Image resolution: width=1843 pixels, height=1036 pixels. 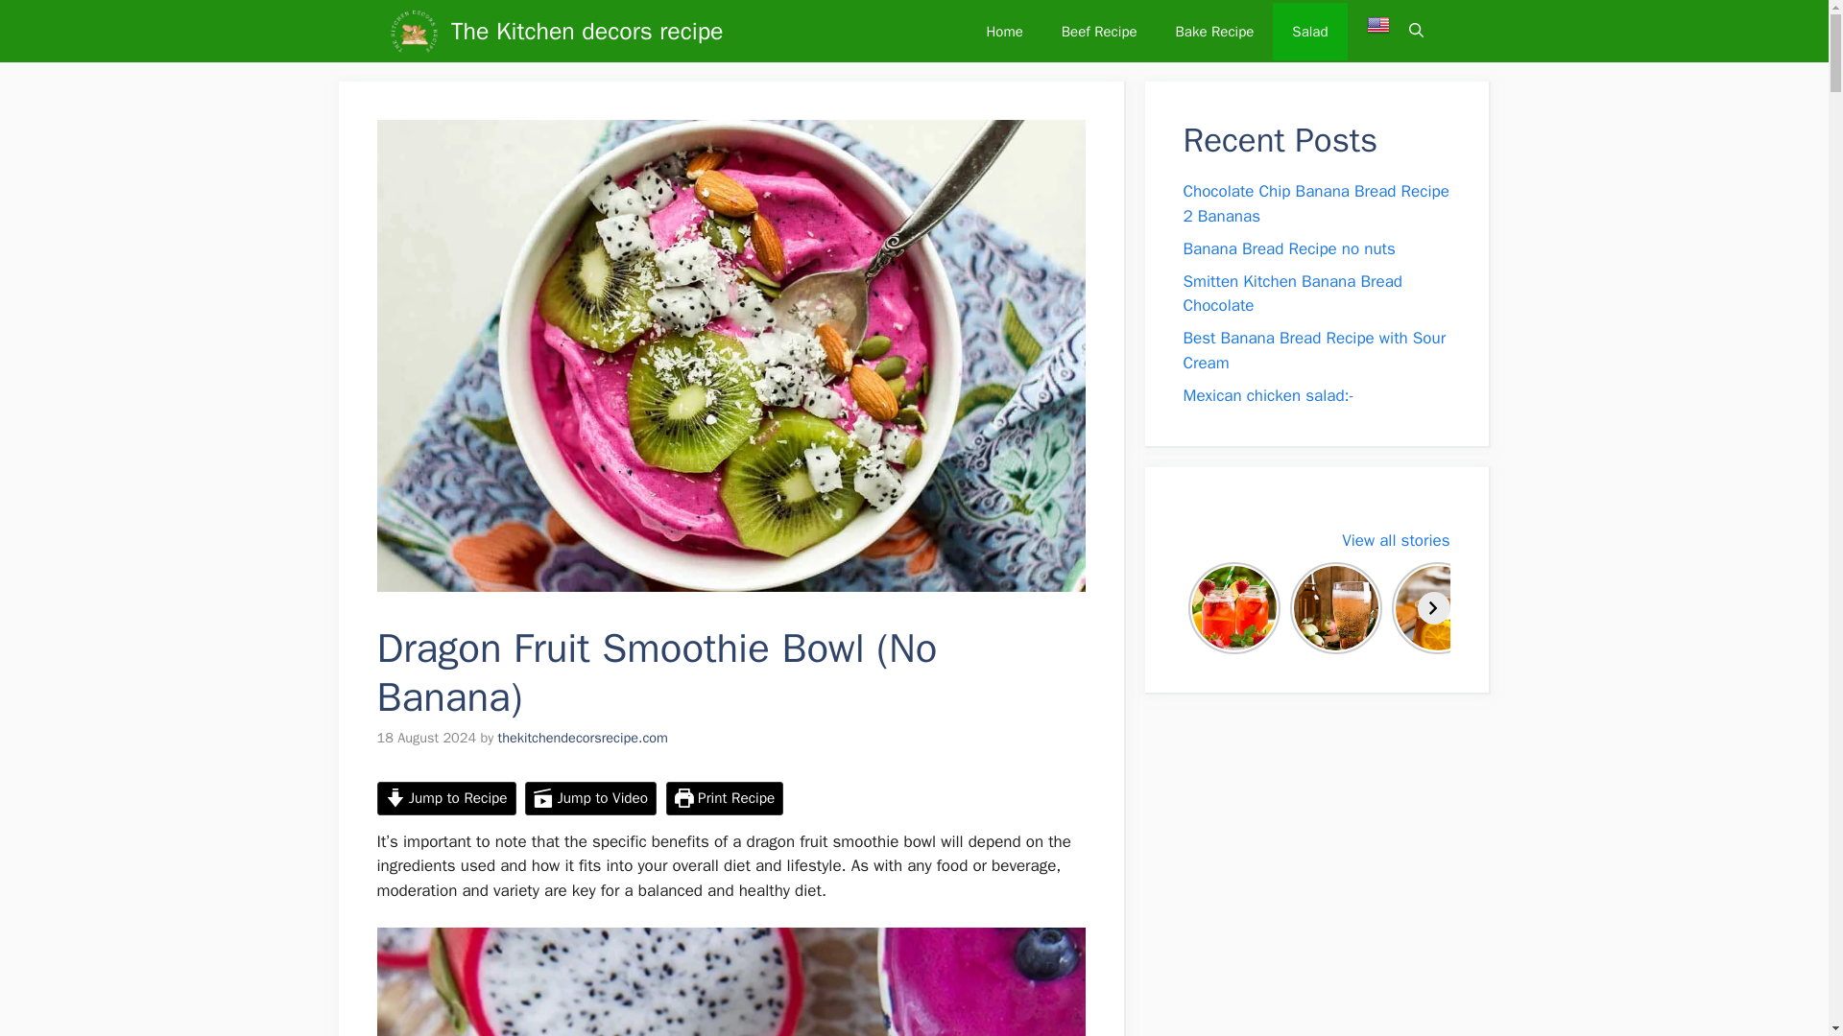 I want to click on thekitchendecorsrecipe.com, so click(x=582, y=737).